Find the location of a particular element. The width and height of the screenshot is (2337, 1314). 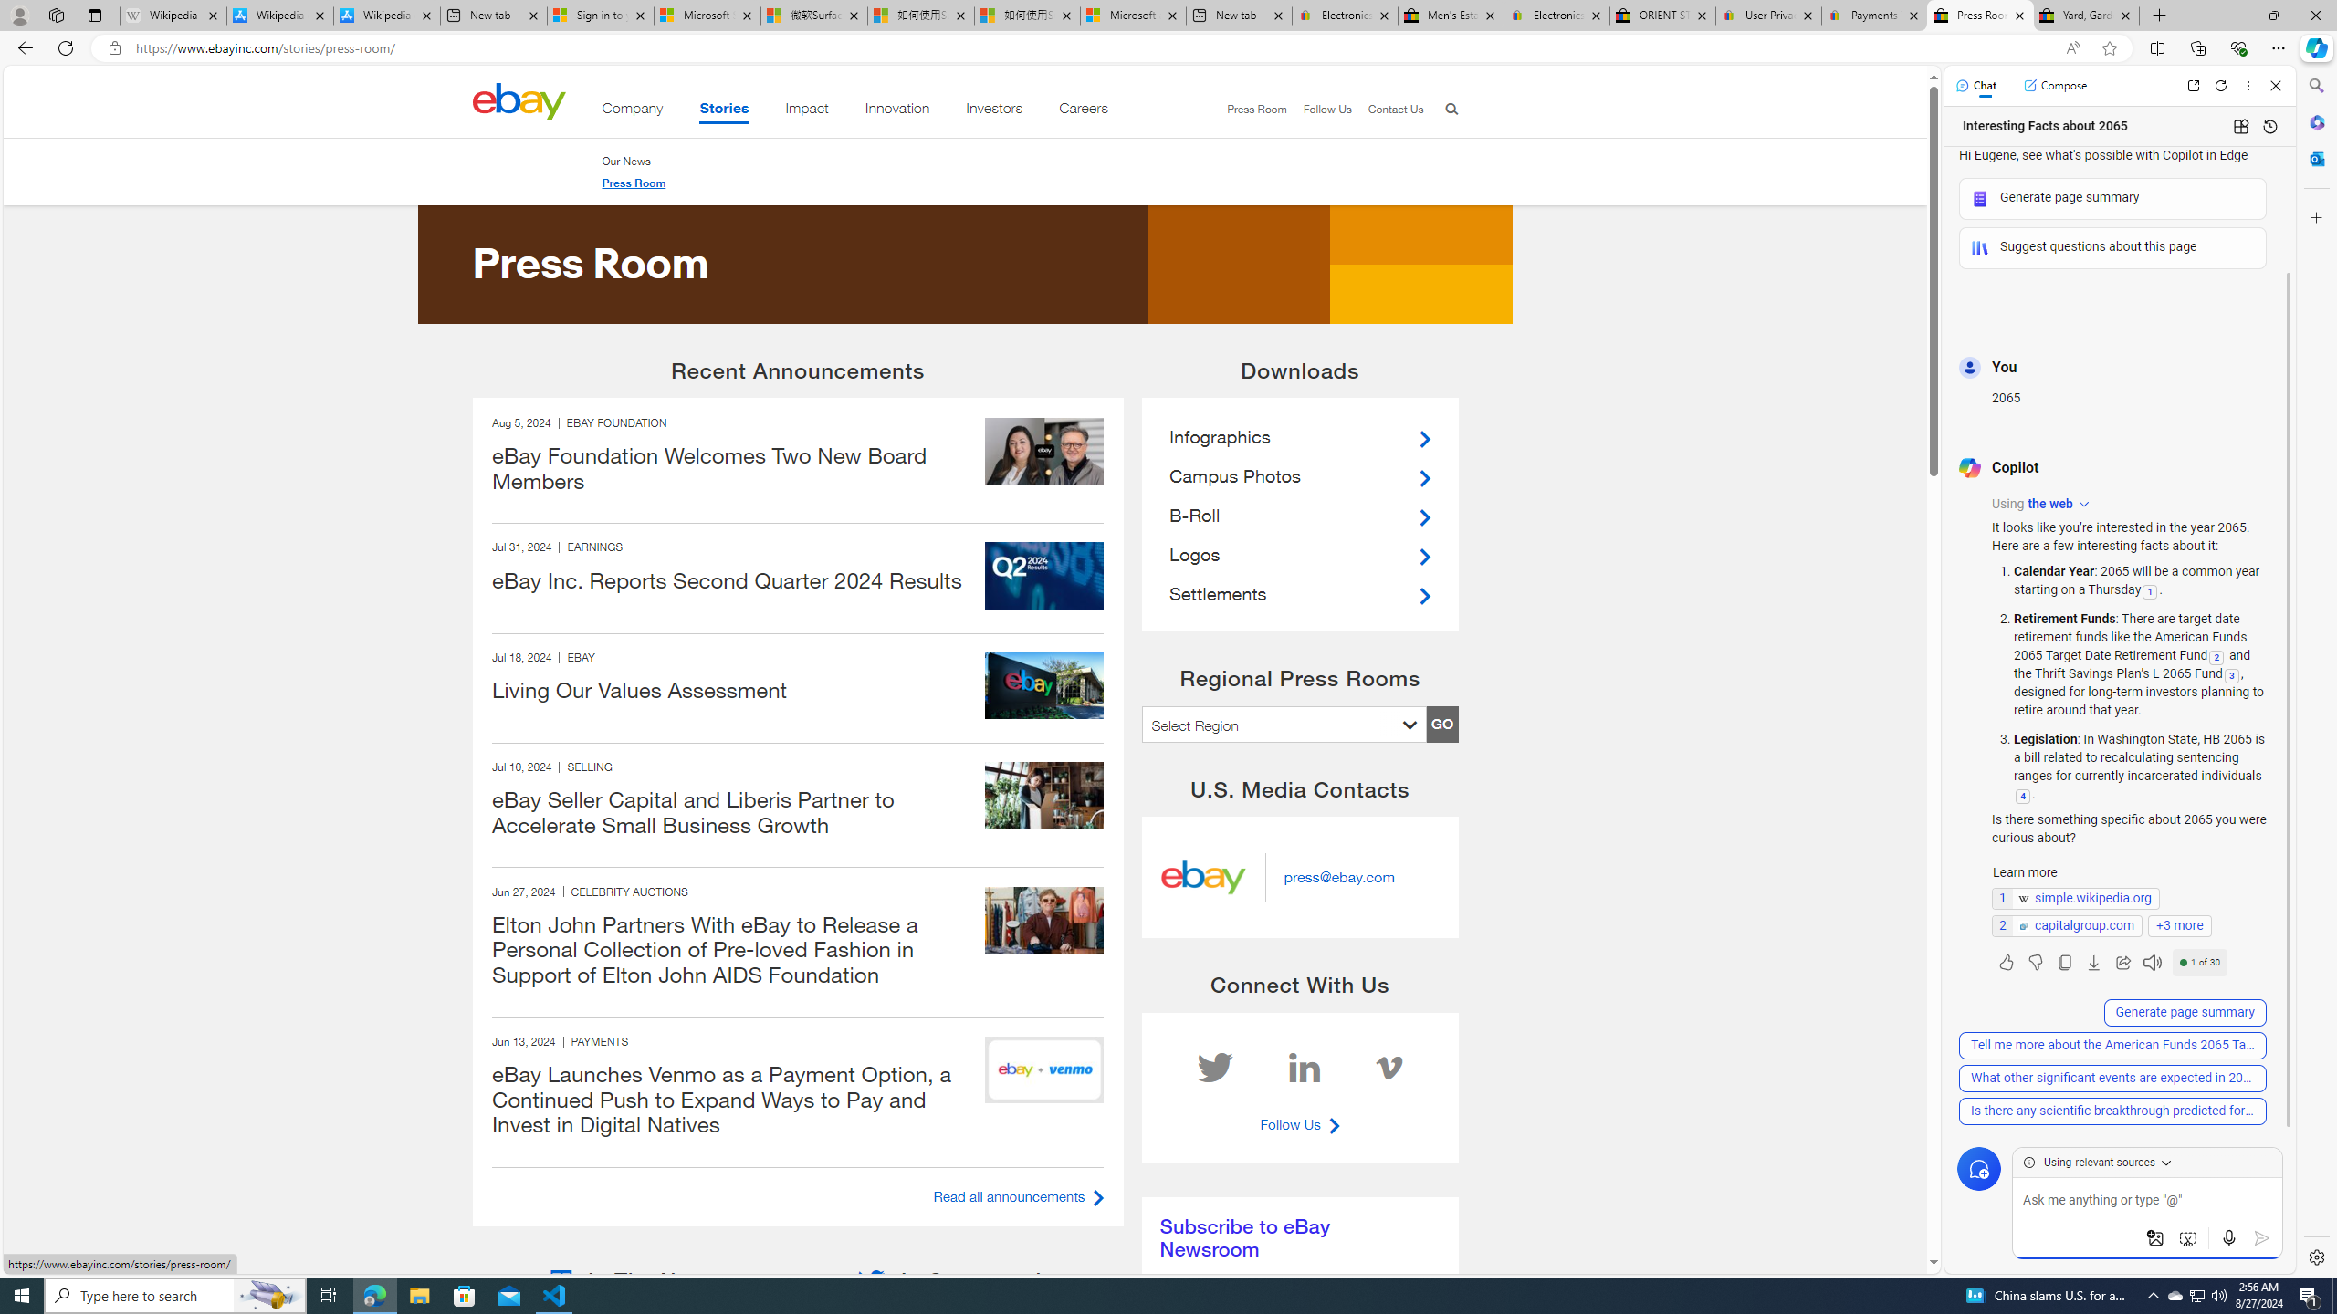

Follow Us is located at coordinates (1327, 109).